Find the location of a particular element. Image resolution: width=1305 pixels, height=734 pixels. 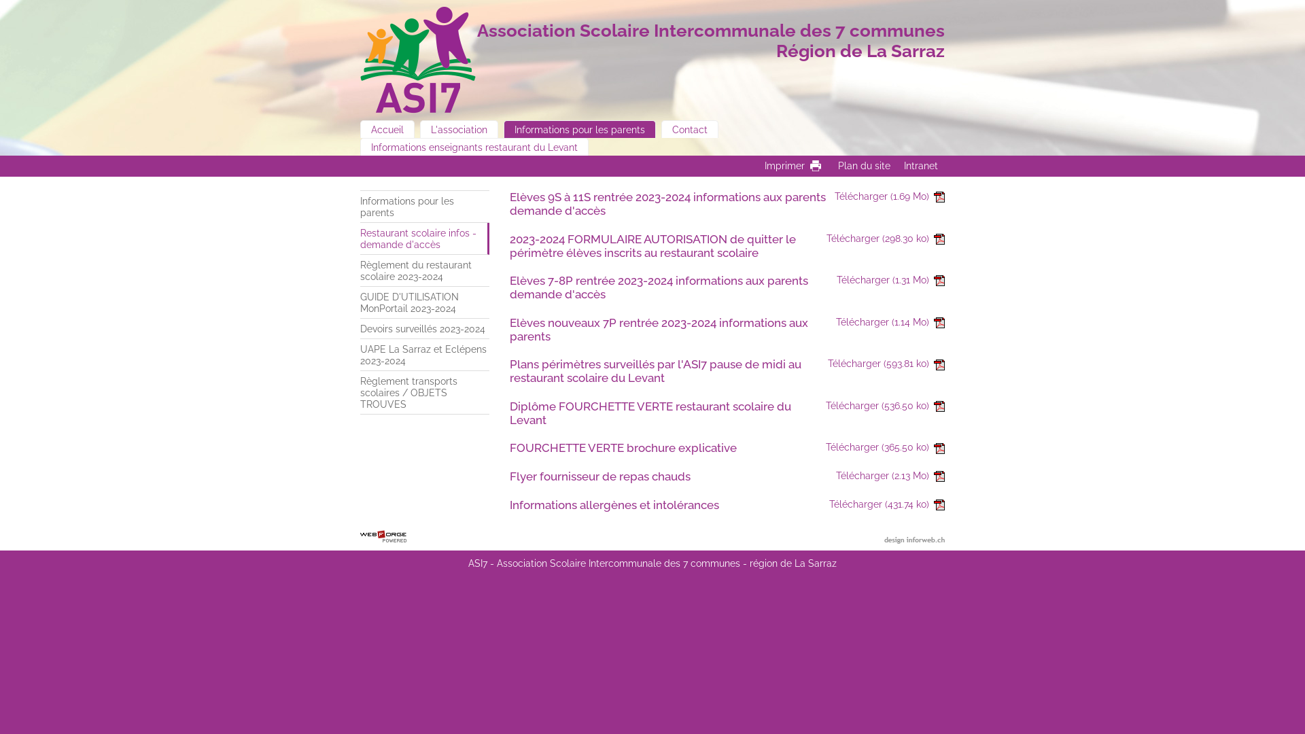

L'association is located at coordinates (459, 129).